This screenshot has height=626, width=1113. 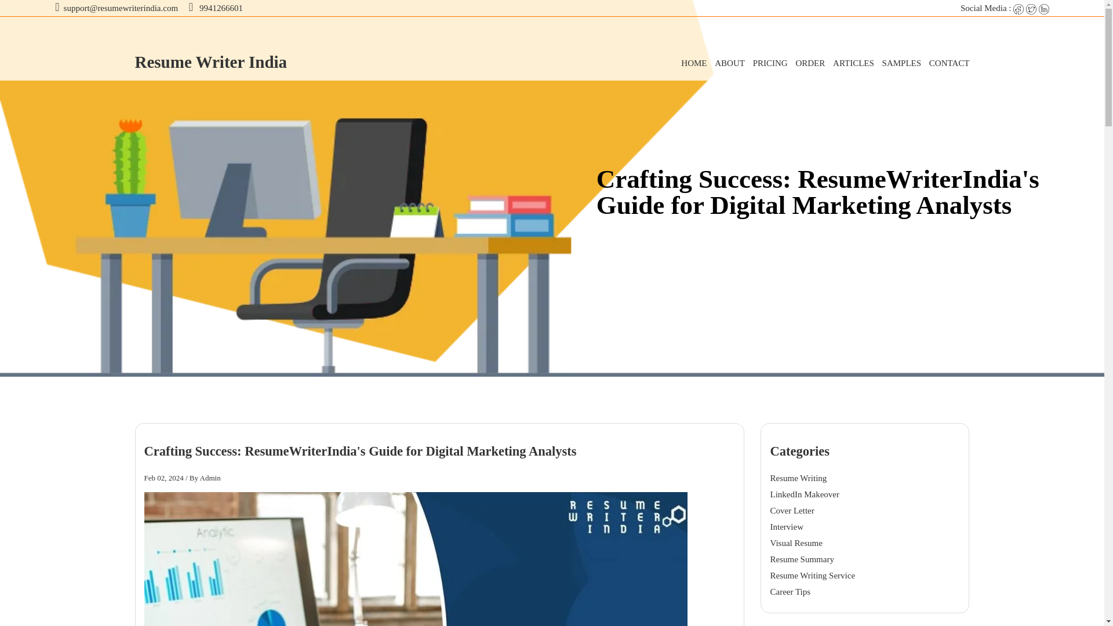 What do you see at coordinates (796, 543) in the screenshot?
I see `Visual Resume` at bounding box center [796, 543].